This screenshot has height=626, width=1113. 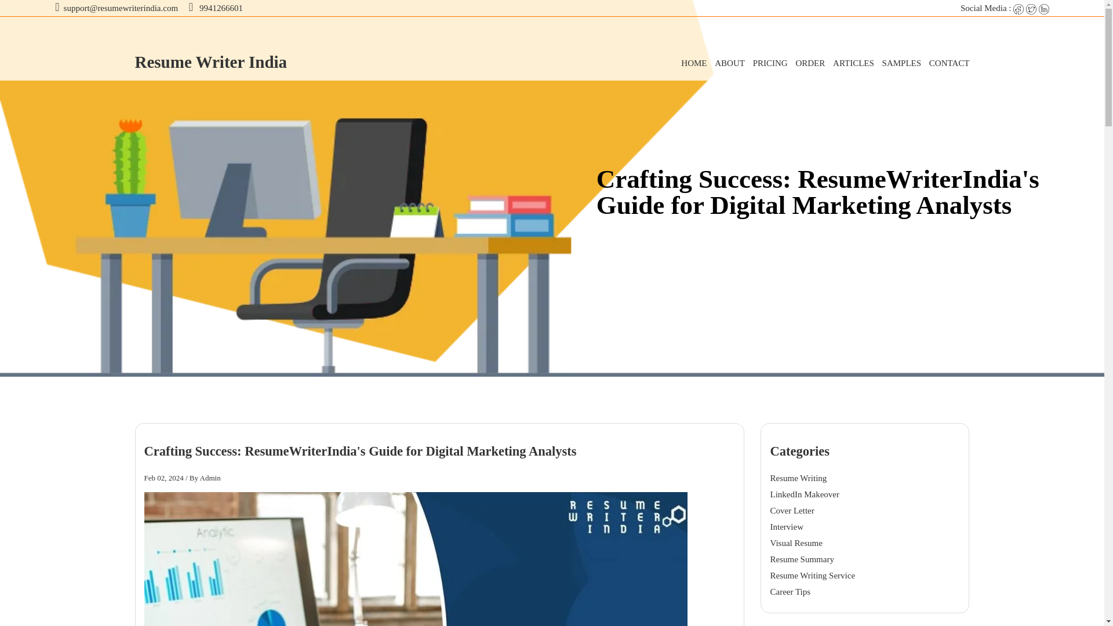 What do you see at coordinates (796, 543) in the screenshot?
I see `Visual Resume` at bounding box center [796, 543].